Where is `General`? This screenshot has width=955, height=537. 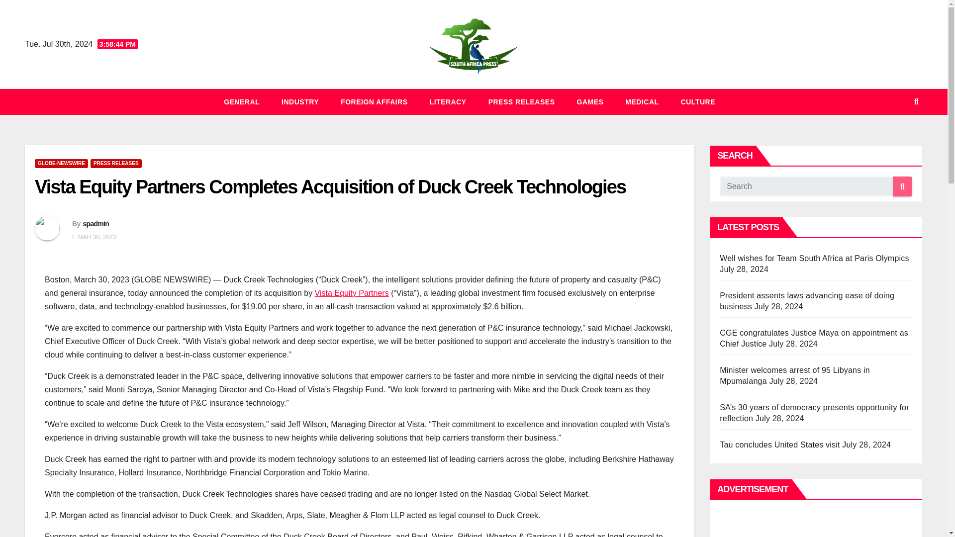
General is located at coordinates (242, 102).